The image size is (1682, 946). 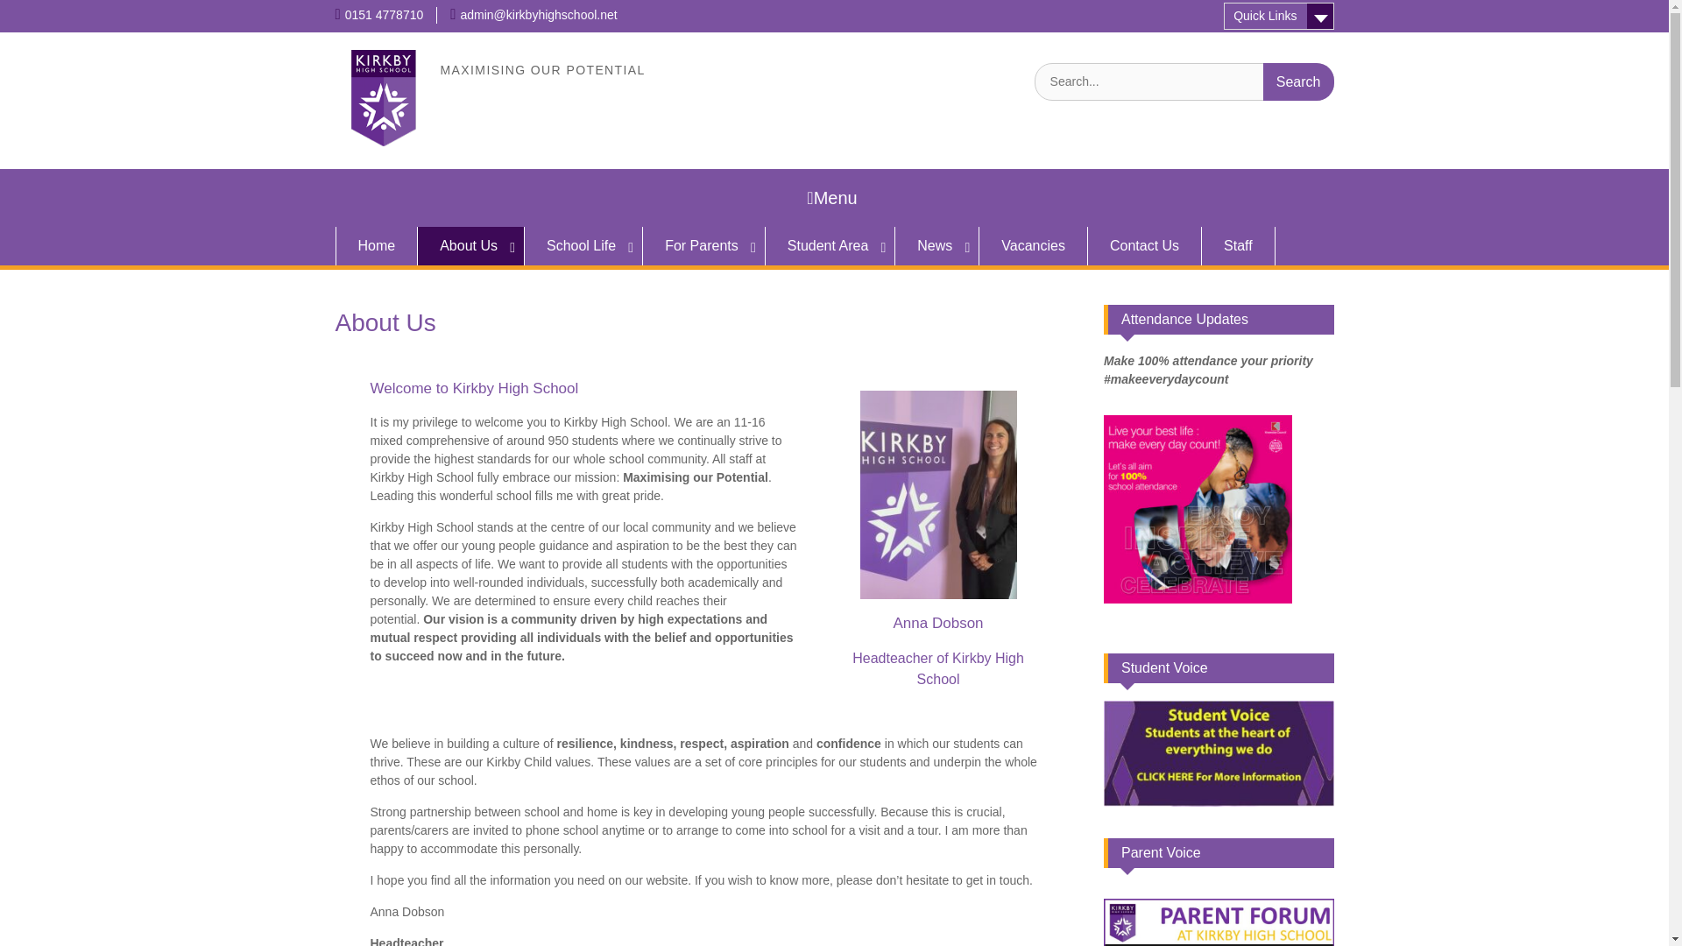 I want to click on Home, so click(x=376, y=246).